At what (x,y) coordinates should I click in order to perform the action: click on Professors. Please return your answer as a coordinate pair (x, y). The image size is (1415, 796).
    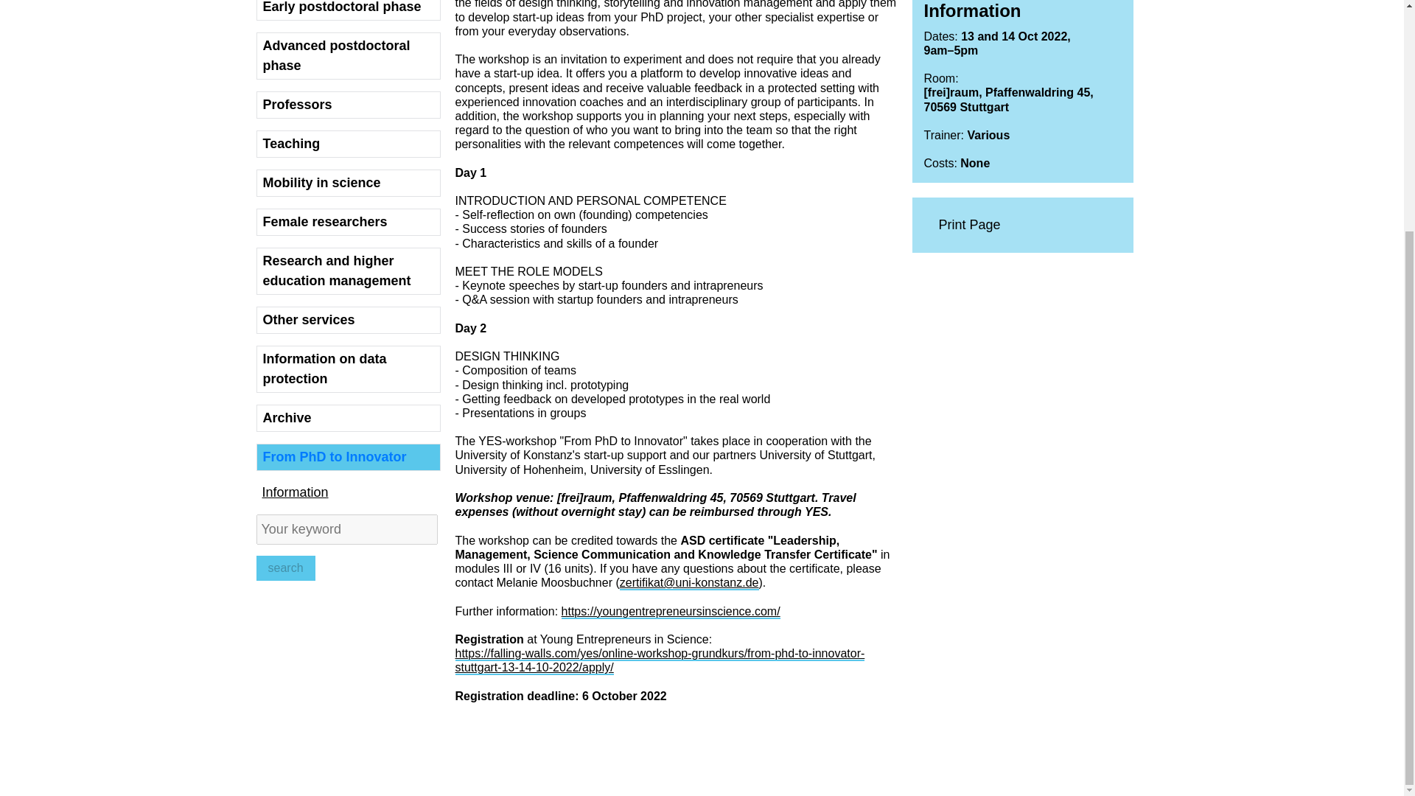
    Looking at the image, I should click on (348, 105).